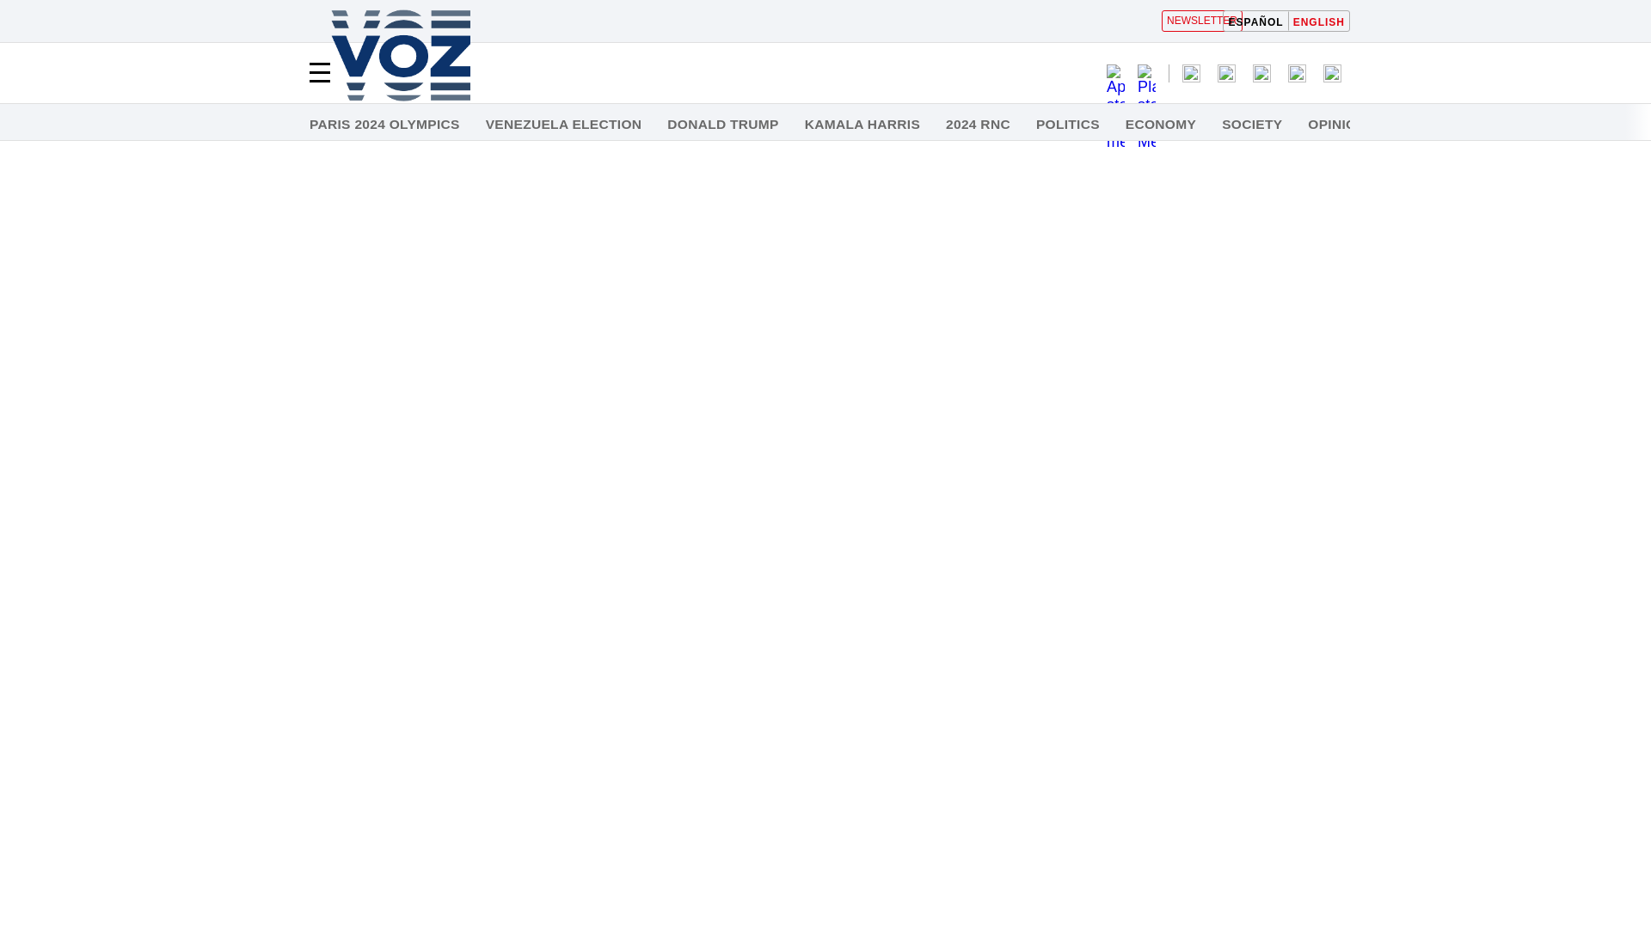 This screenshot has height=928, width=1651. I want to click on SPORTS, so click(1497, 125).